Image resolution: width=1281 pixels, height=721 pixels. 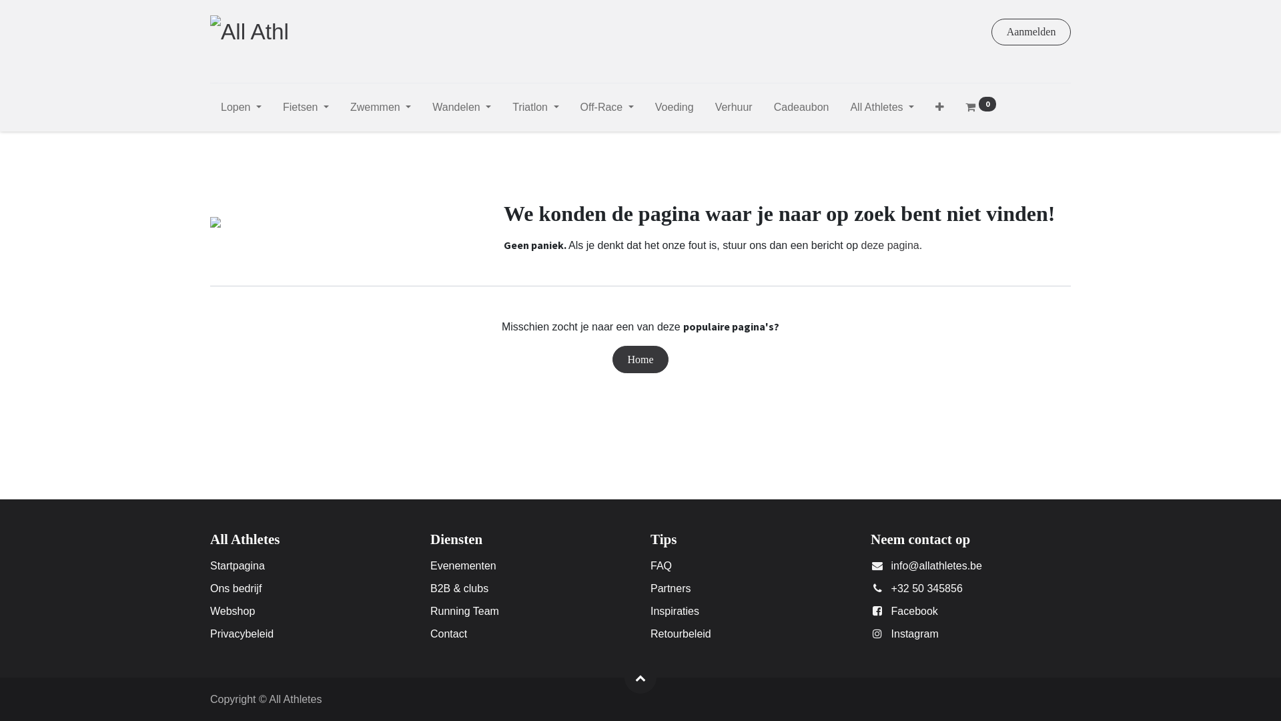 I want to click on info@allathletes.be, so click(x=937, y=566).